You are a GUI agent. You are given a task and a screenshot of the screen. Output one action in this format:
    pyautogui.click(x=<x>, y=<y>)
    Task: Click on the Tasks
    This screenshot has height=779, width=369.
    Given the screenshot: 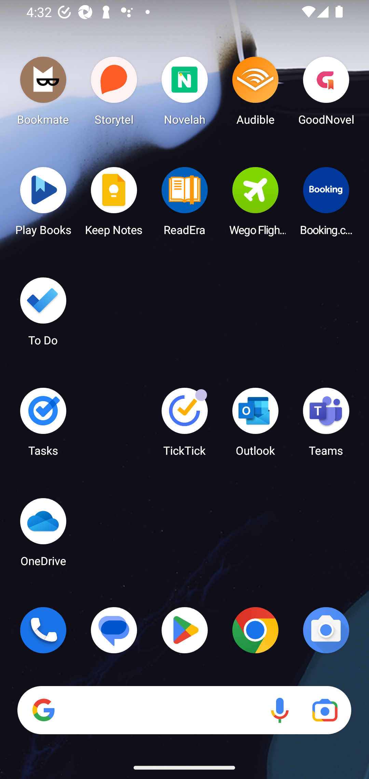 What is the action you would take?
    pyautogui.click(x=43, y=425)
    